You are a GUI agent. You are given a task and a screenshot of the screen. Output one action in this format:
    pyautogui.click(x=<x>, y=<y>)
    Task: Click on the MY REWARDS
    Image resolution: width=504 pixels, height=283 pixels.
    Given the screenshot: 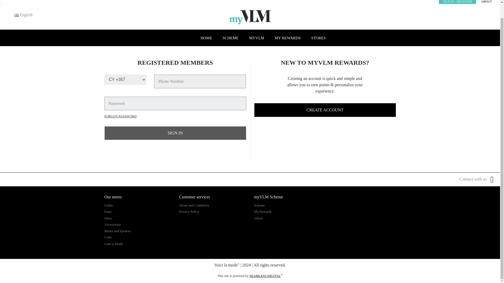 What is the action you would take?
    pyautogui.click(x=287, y=38)
    